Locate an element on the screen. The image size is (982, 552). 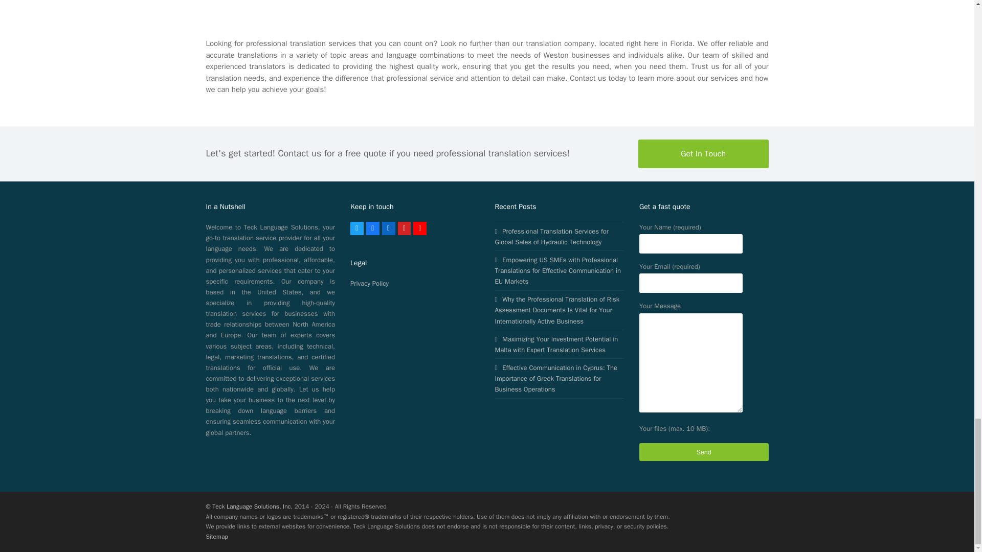
LinkedIn is located at coordinates (389, 228).